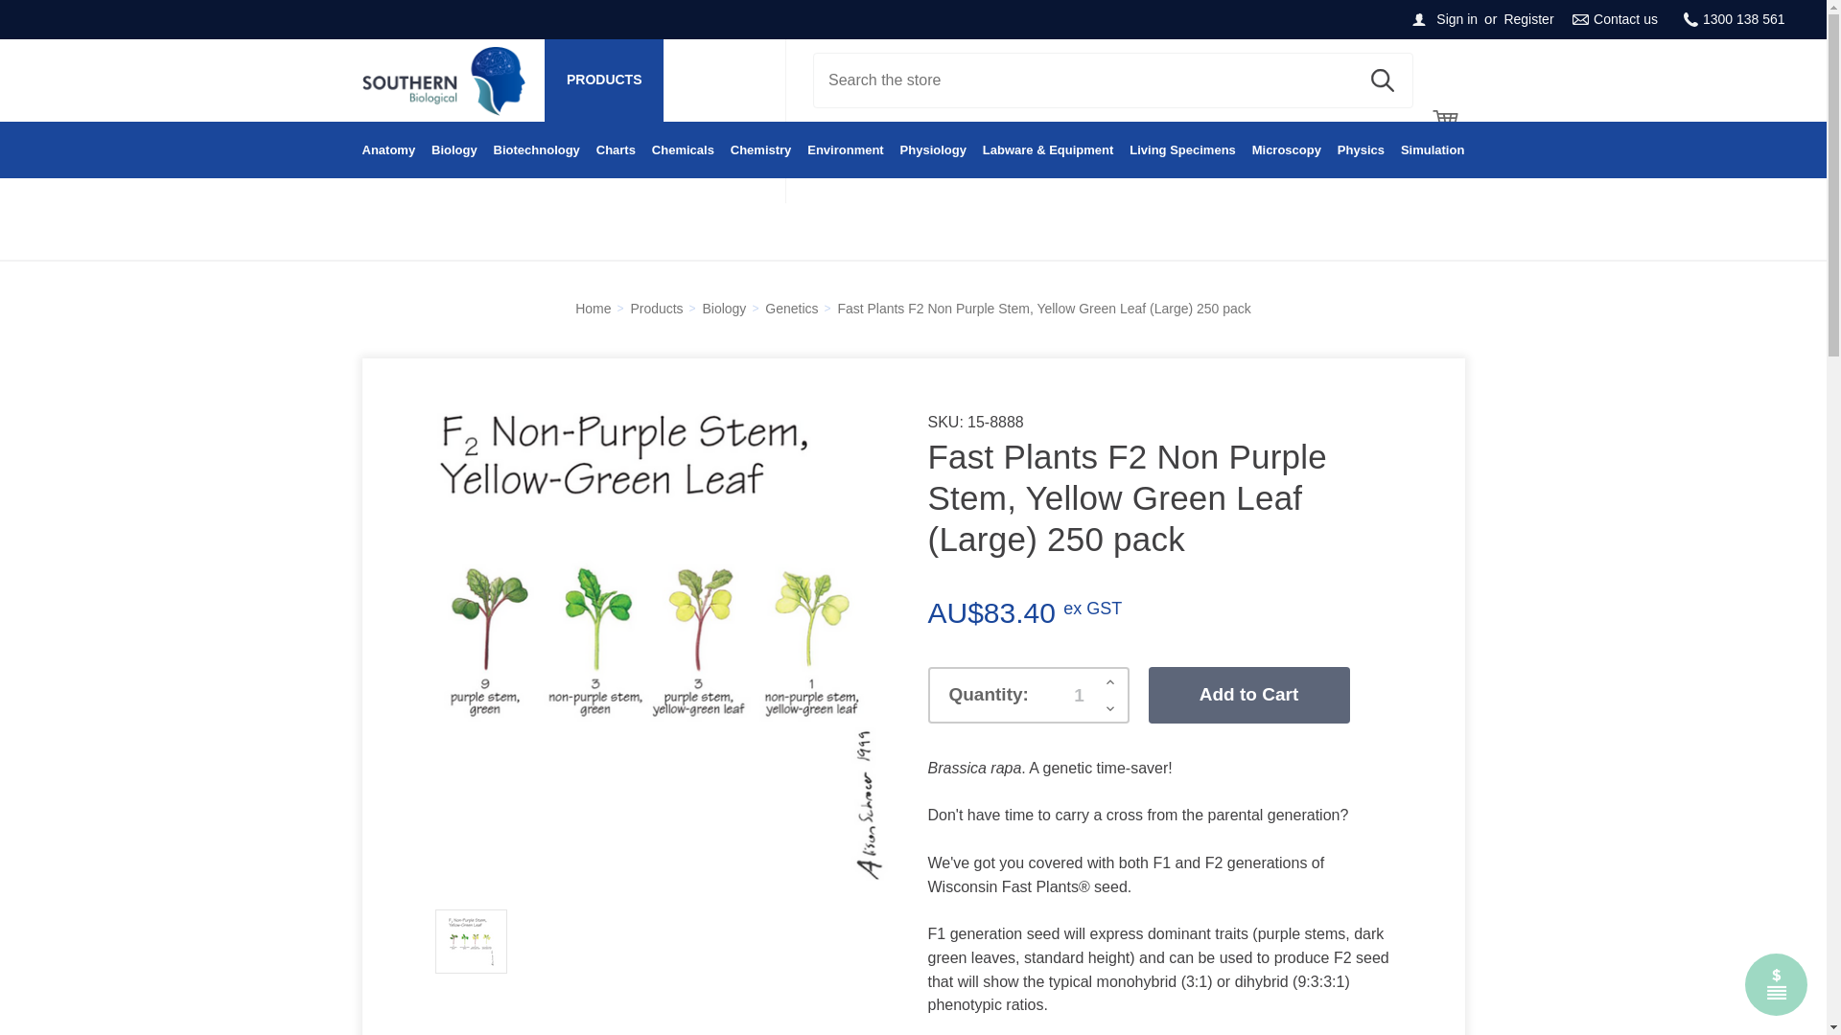 The image size is (1841, 1035). I want to click on Biology, so click(454, 150).